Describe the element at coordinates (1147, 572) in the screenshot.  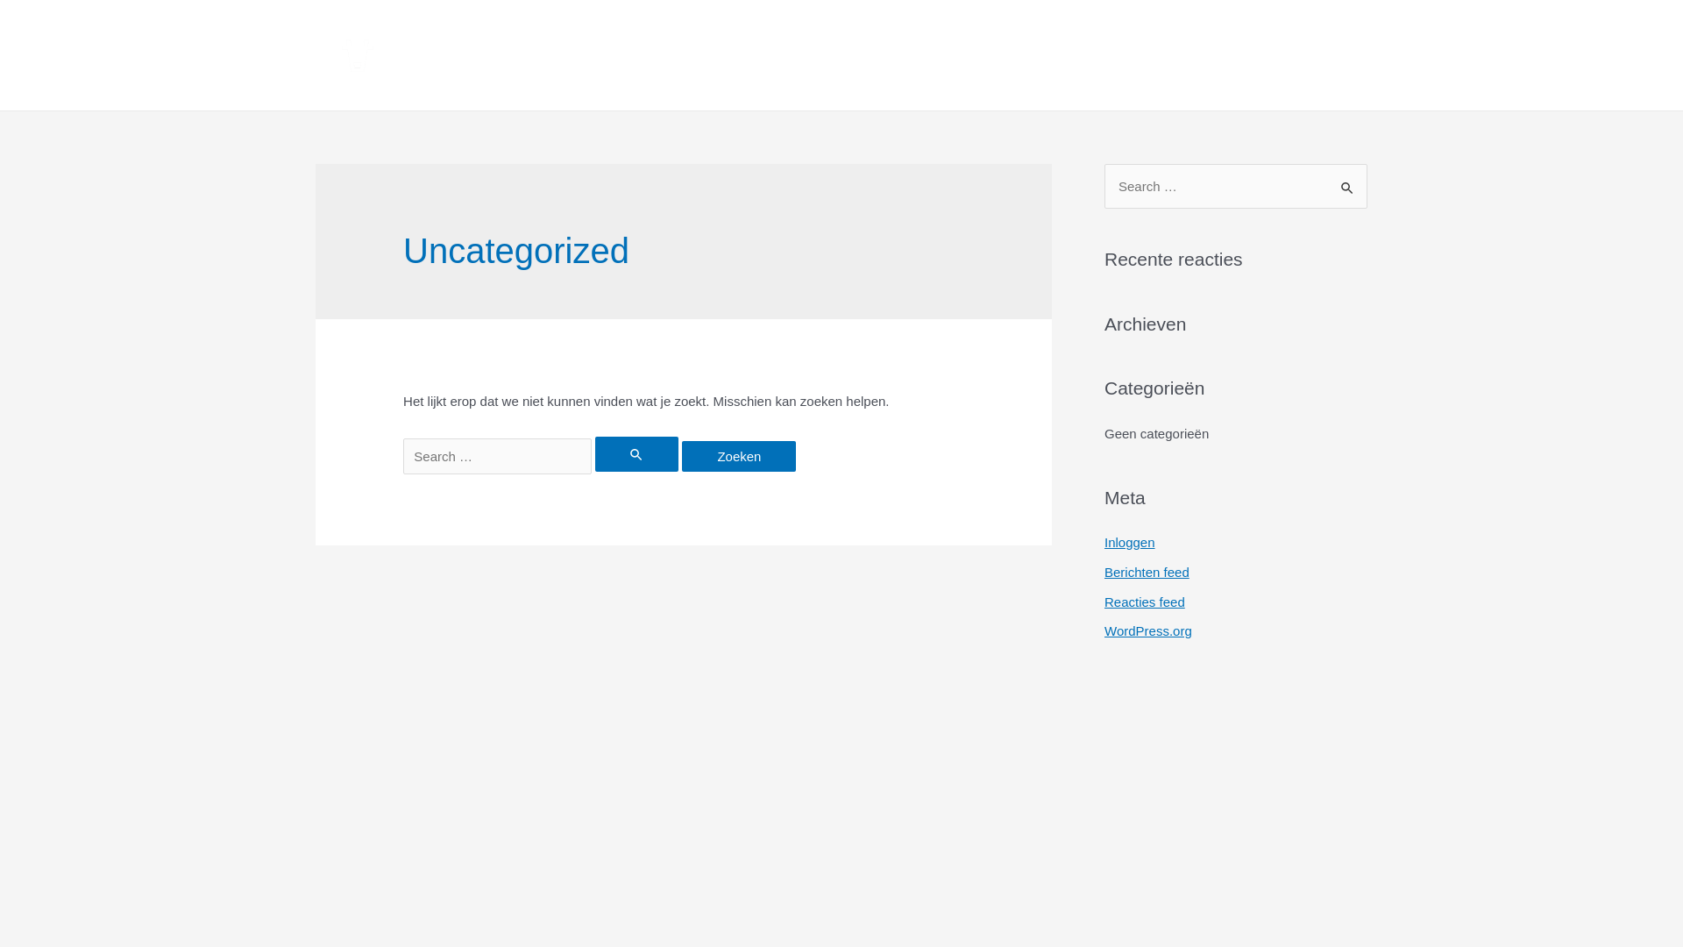
I see `Berichten feed` at that location.